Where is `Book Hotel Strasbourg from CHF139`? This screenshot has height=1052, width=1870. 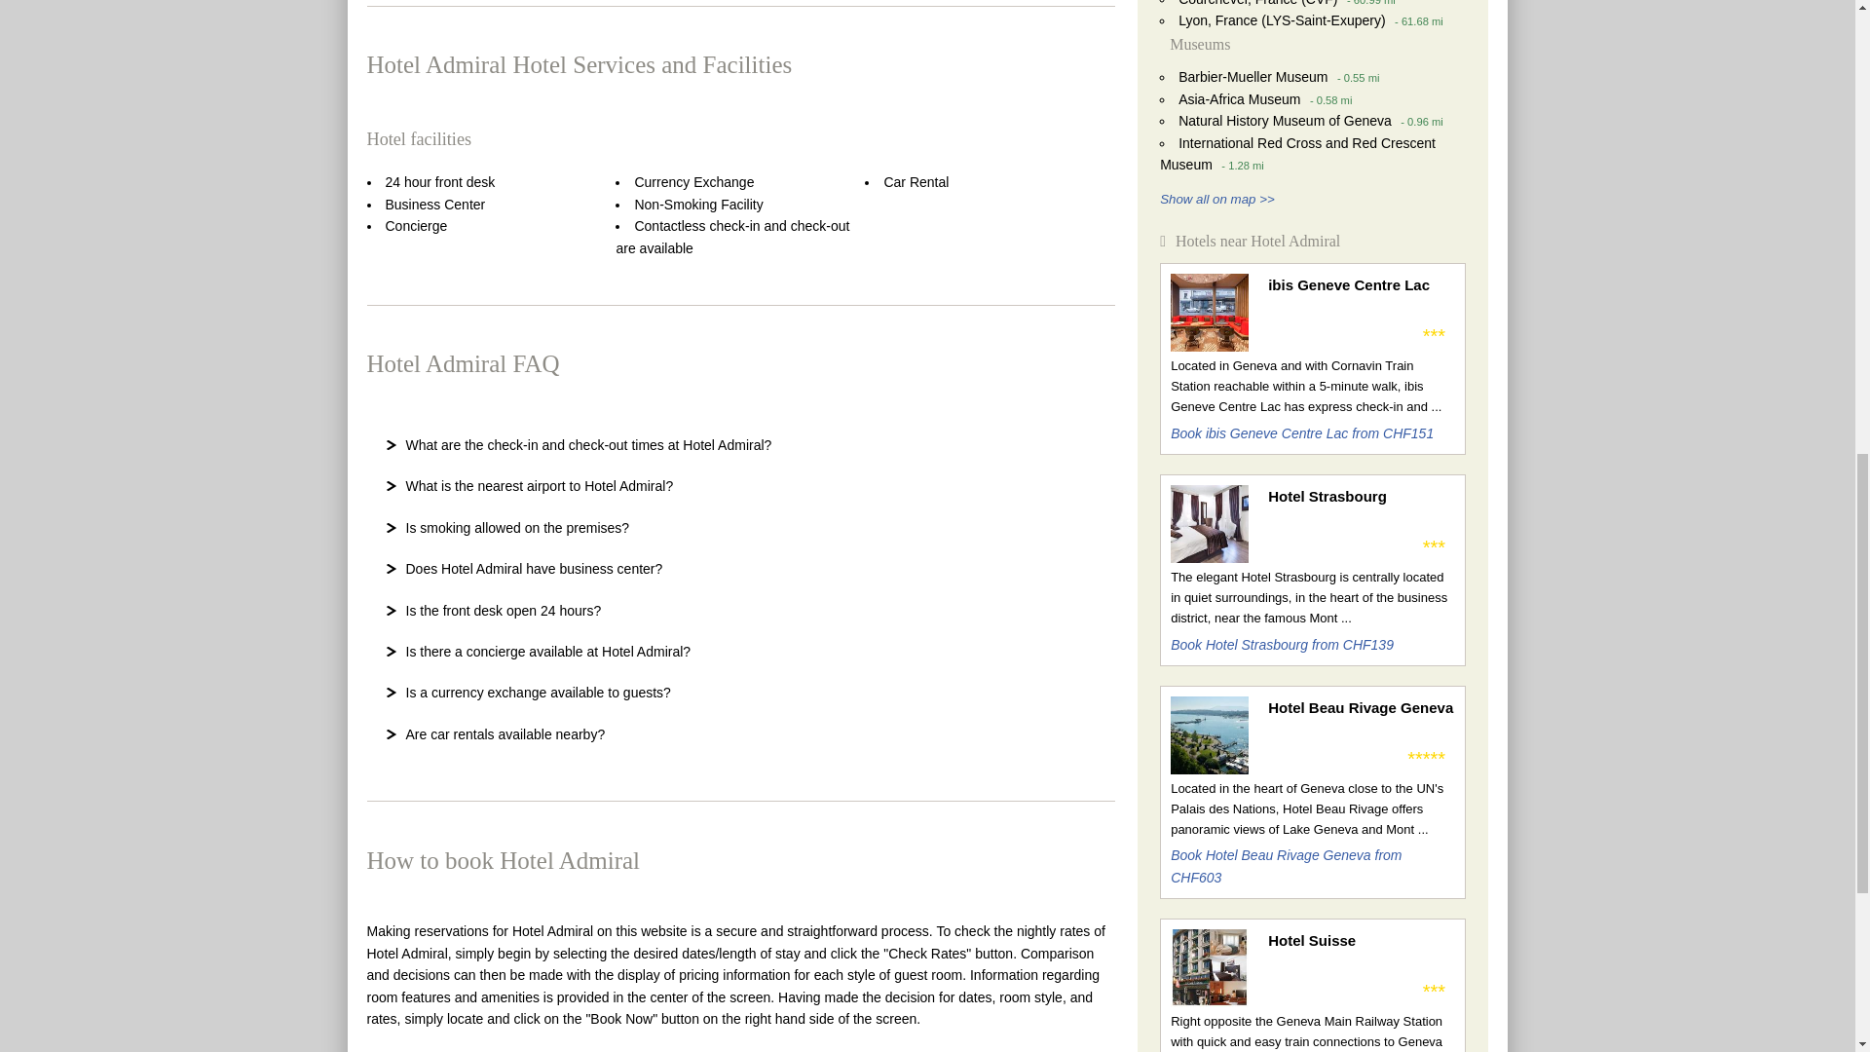 Book Hotel Strasbourg from CHF139 is located at coordinates (1282, 645).